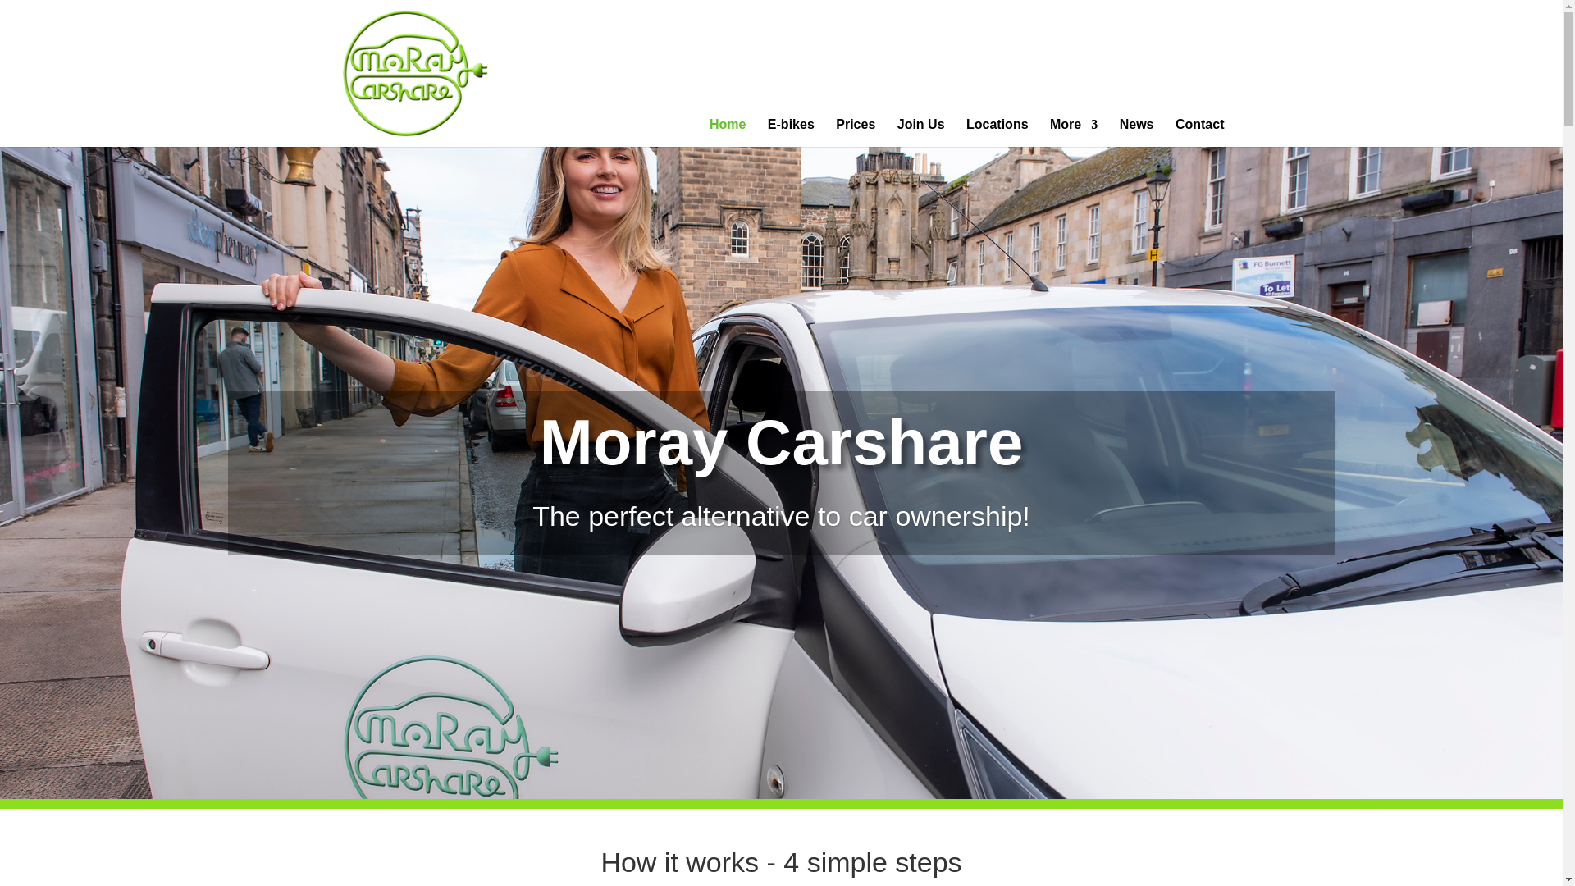 Image resolution: width=1575 pixels, height=886 pixels. I want to click on Home, so click(727, 133).